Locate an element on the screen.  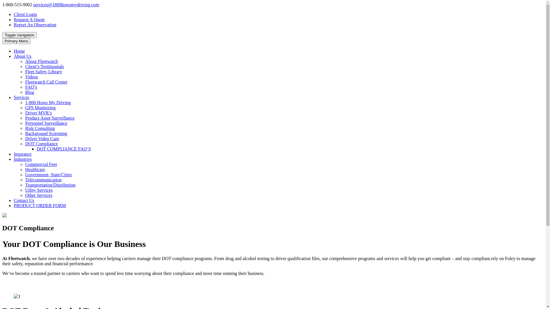
1-800 Hows My Driving is located at coordinates (48, 102).